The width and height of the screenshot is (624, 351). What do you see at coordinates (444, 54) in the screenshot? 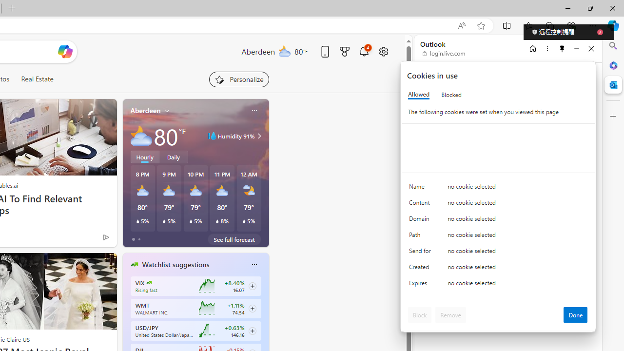
I see `login.live.com` at bounding box center [444, 54].